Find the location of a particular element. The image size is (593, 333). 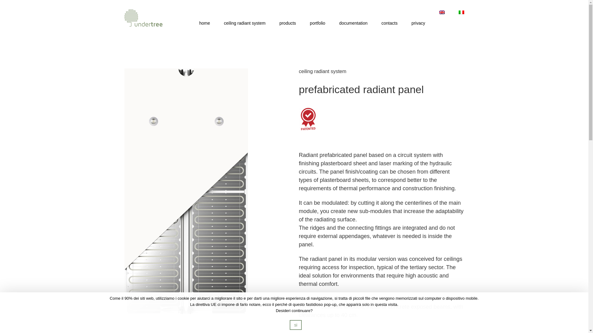

portfolio is located at coordinates (317, 23).